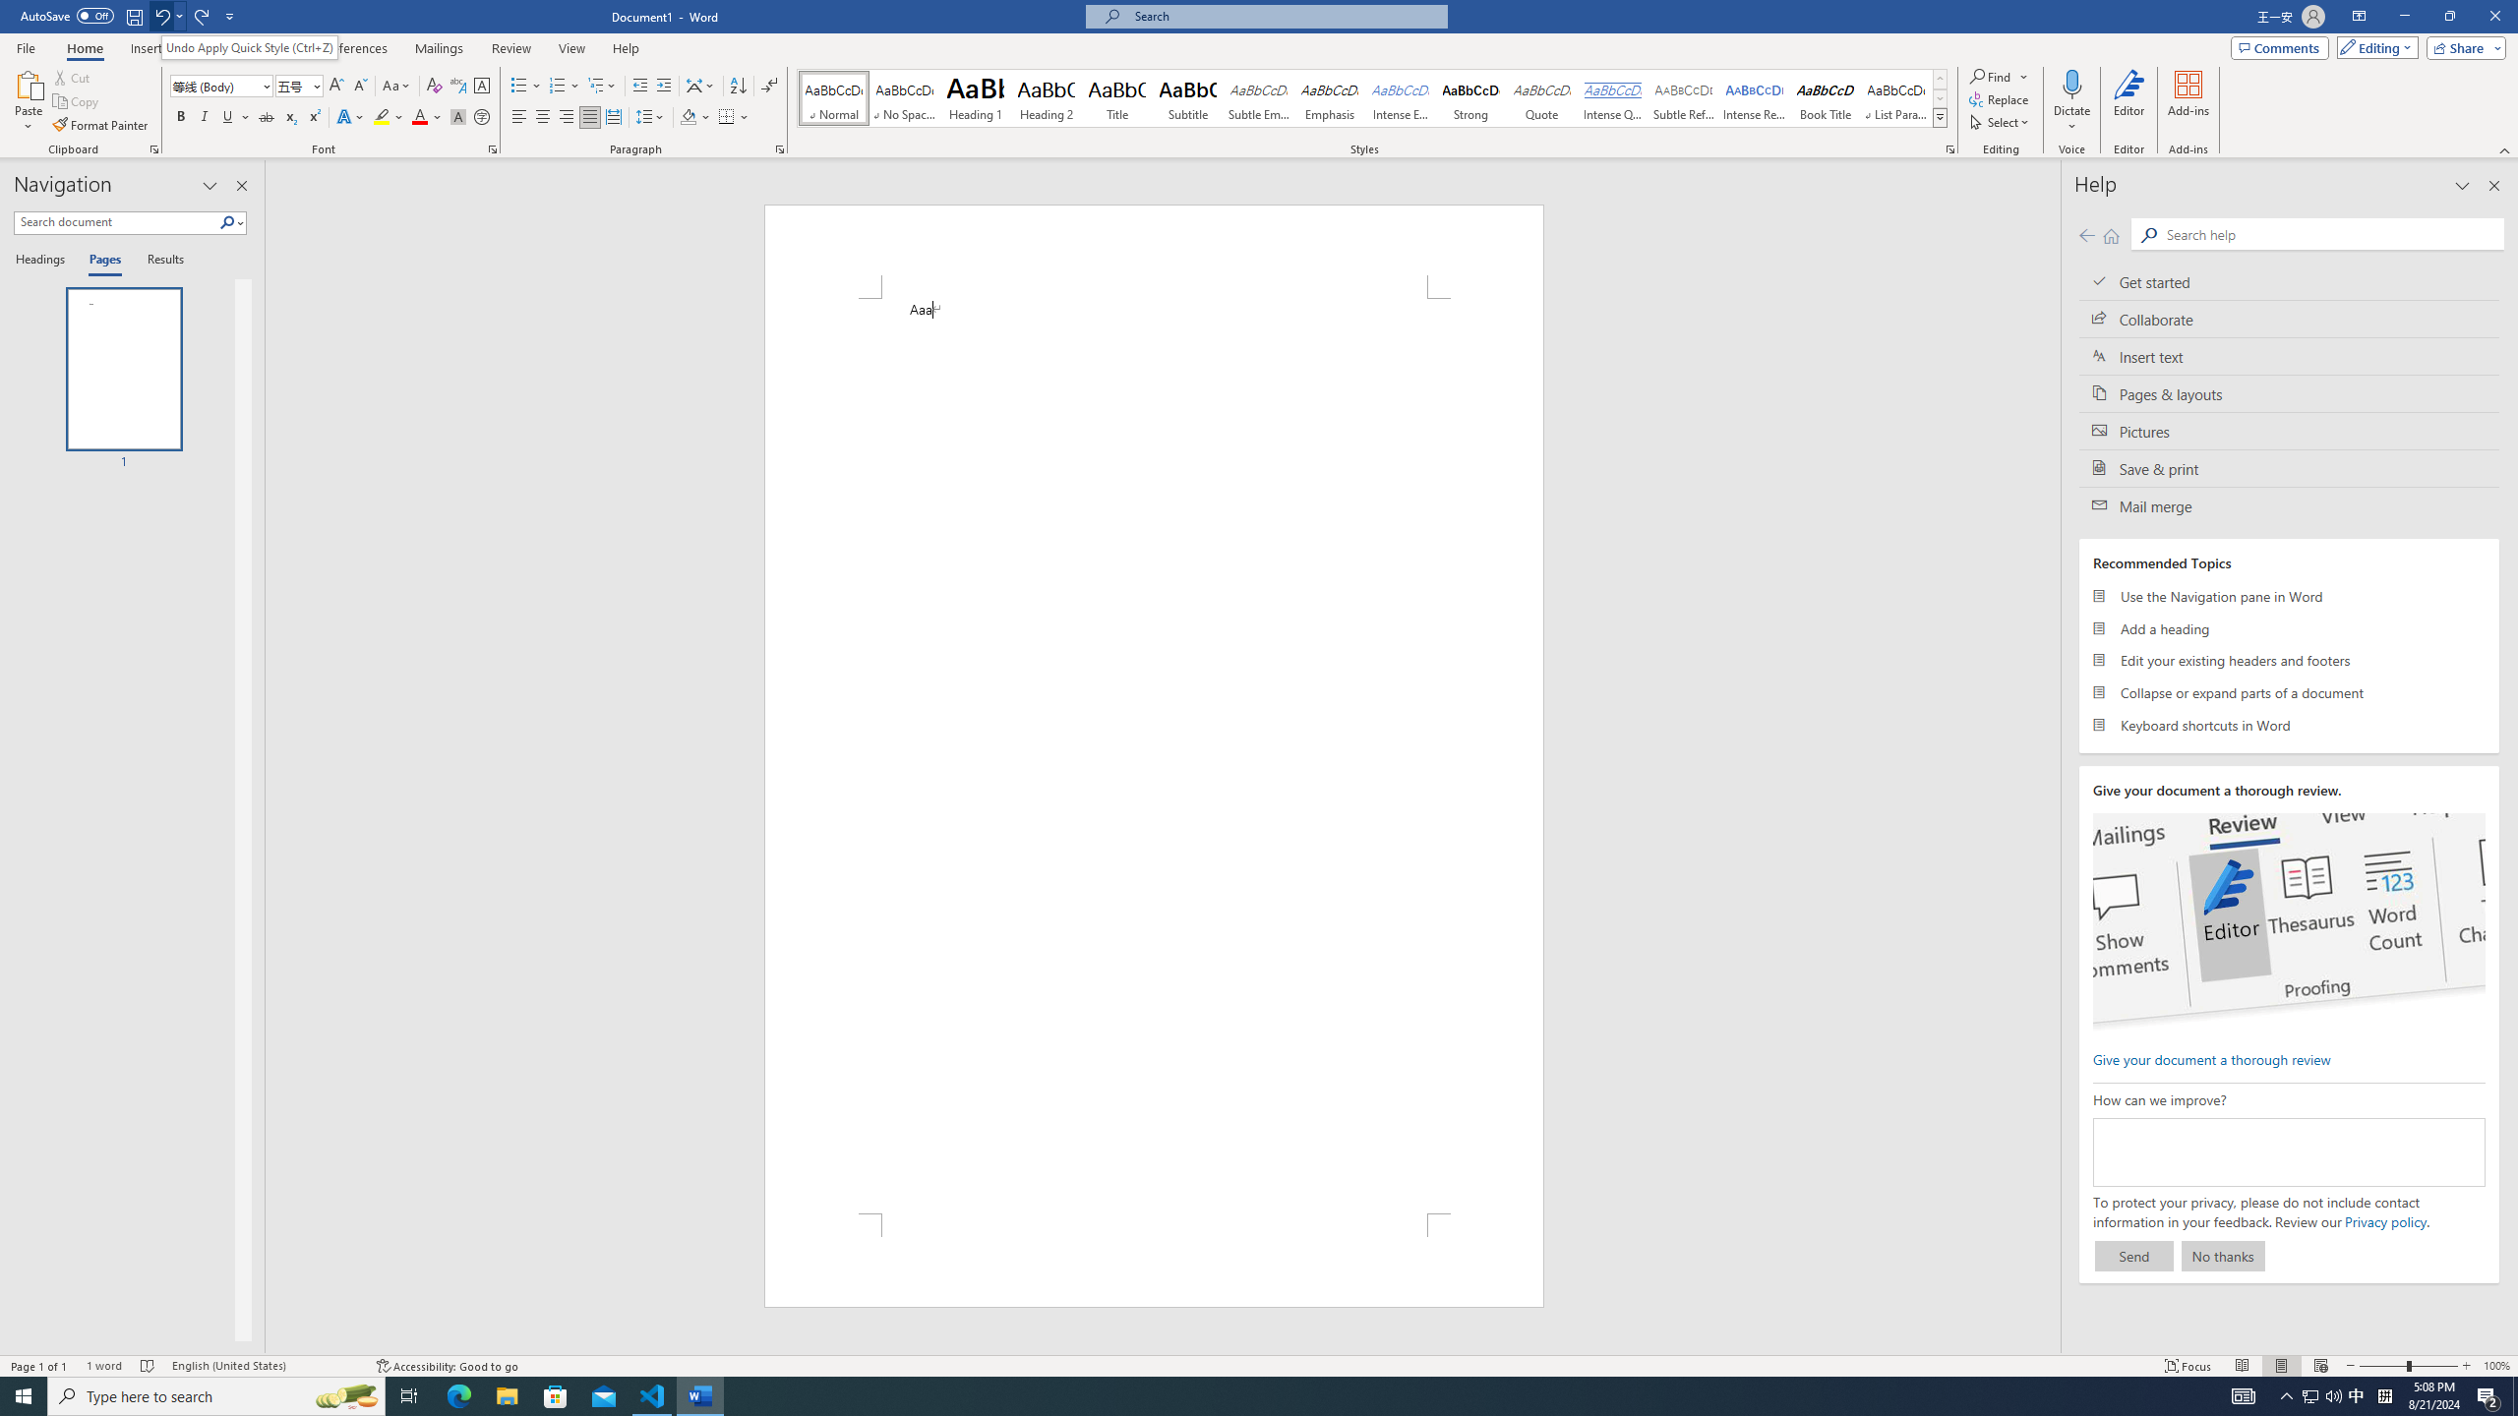  What do you see at coordinates (2290, 627) in the screenshot?
I see `Add a heading` at bounding box center [2290, 627].